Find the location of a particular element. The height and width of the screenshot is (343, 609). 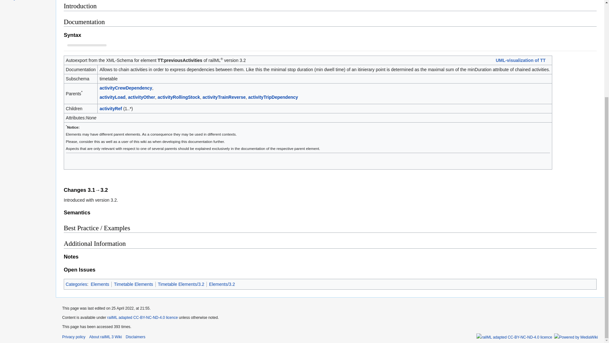

Category:Elements is located at coordinates (100, 284).